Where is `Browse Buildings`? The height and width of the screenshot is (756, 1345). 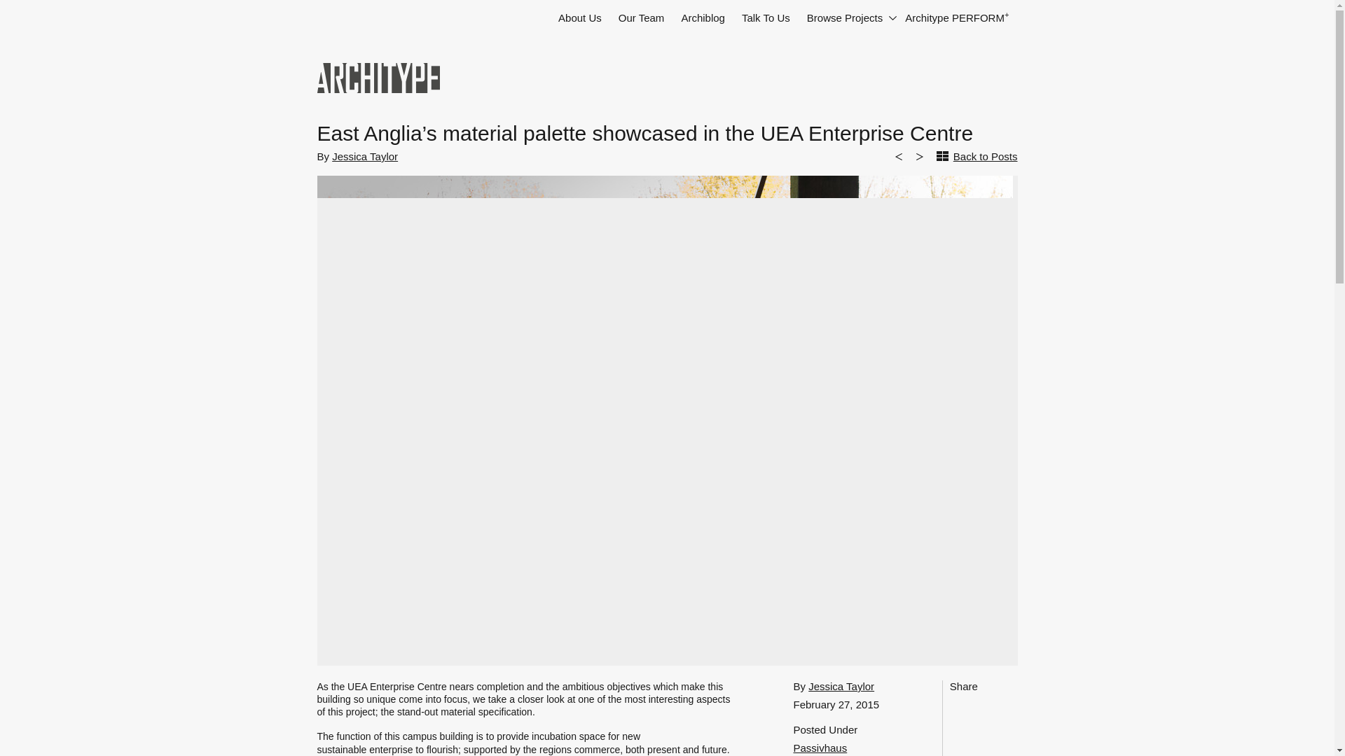
Browse Buildings is located at coordinates (848, 18).